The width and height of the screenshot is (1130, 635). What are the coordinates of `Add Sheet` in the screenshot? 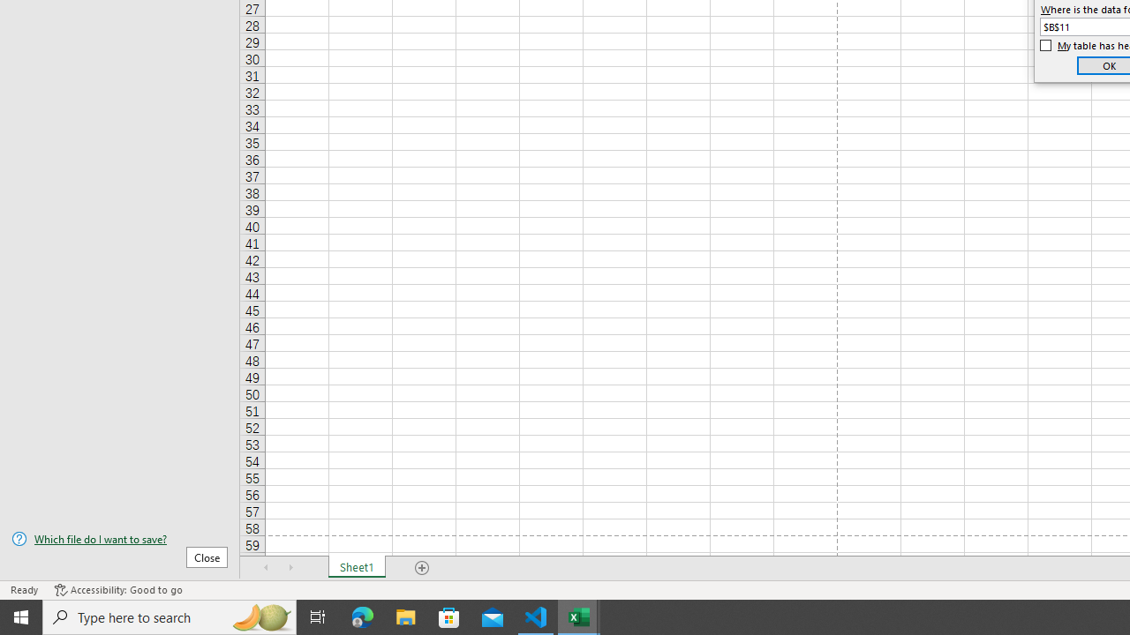 It's located at (422, 568).